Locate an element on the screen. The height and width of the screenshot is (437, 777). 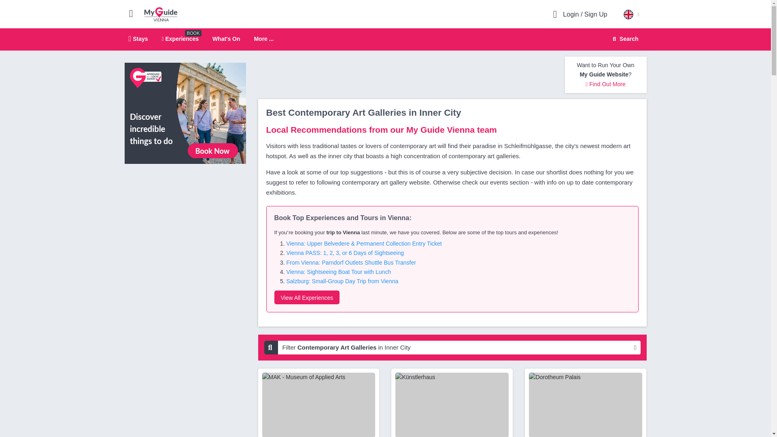
Stays is located at coordinates (138, 38).